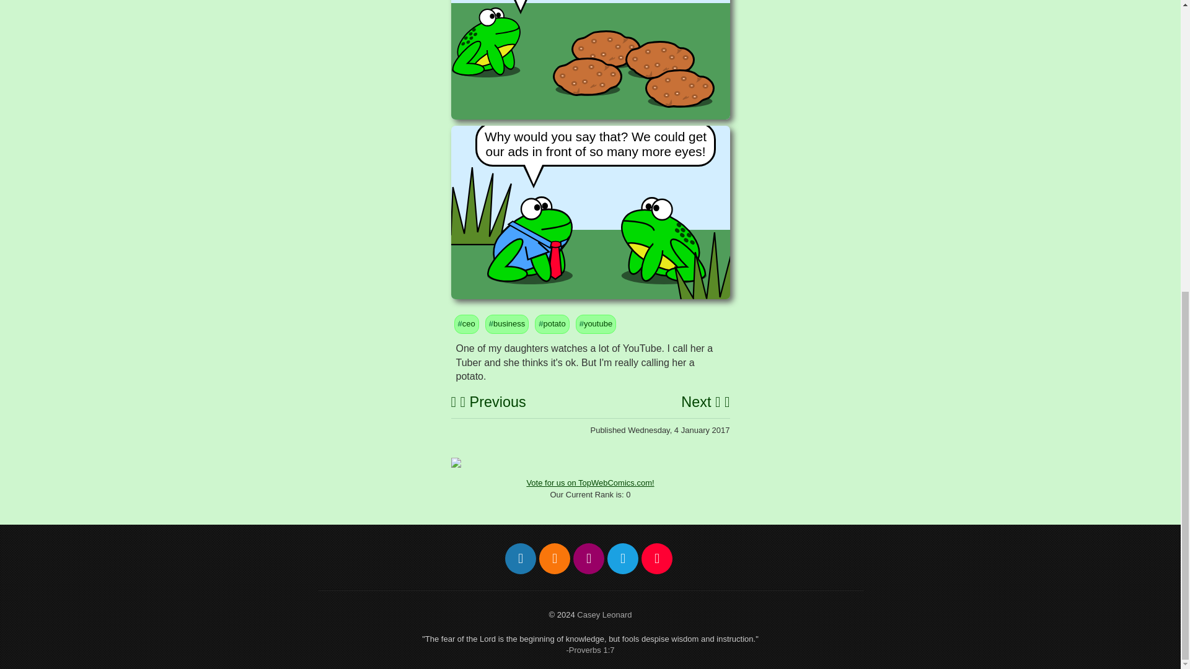 The height and width of the screenshot is (669, 1190). I want to click on Previous, so click(493, 402).